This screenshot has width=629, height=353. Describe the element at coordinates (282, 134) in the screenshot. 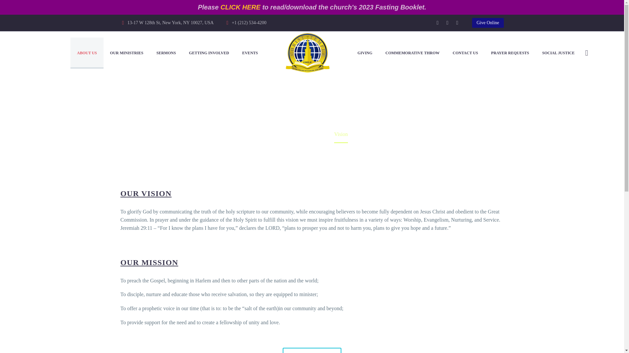

I see `Home` at that location.